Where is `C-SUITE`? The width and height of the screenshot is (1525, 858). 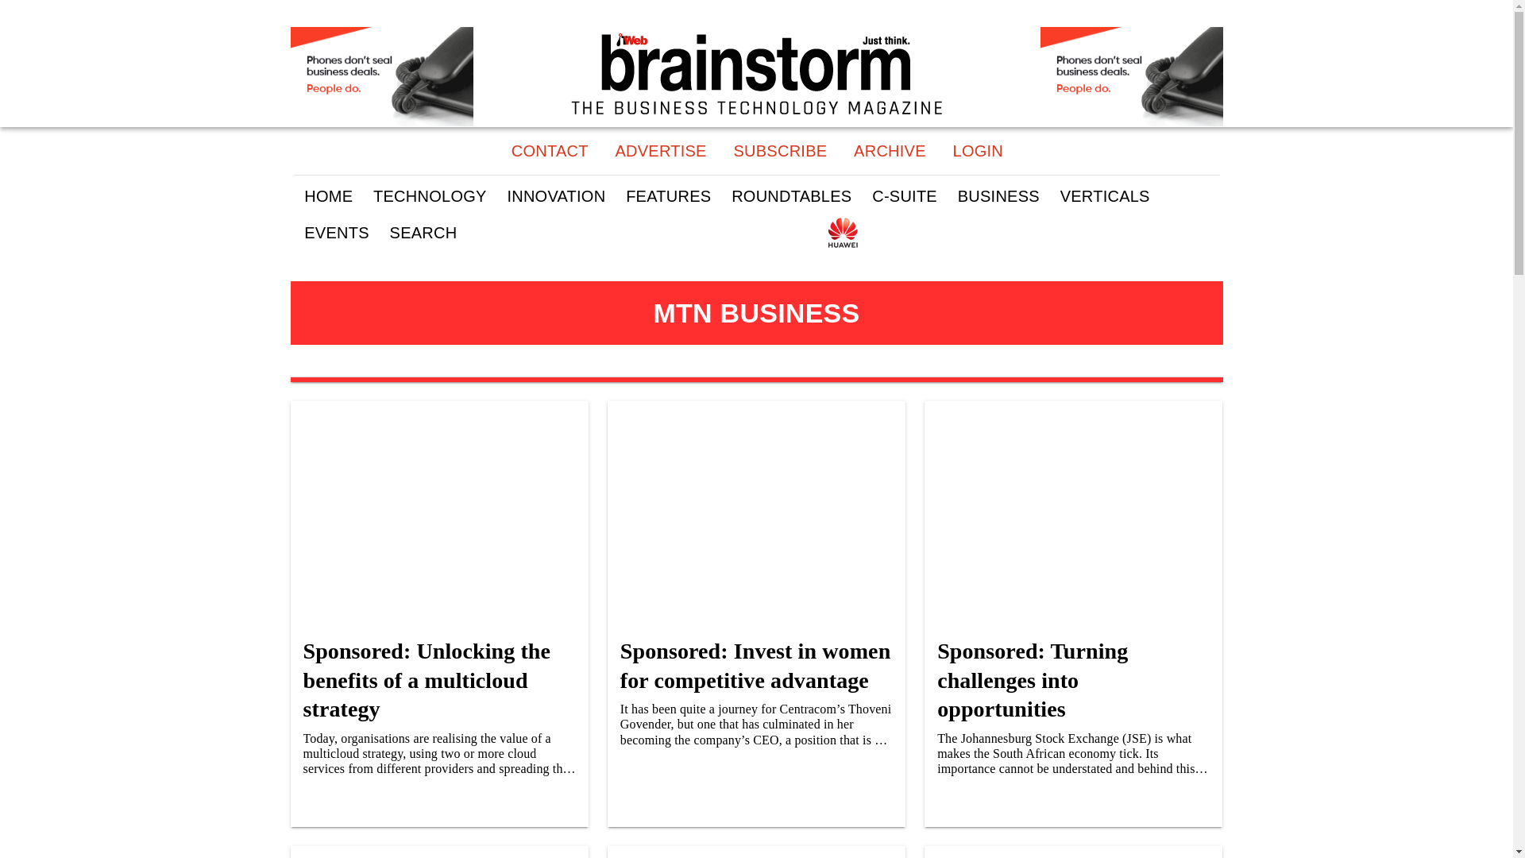 C-SUITE is located at coordinates (904, 195).